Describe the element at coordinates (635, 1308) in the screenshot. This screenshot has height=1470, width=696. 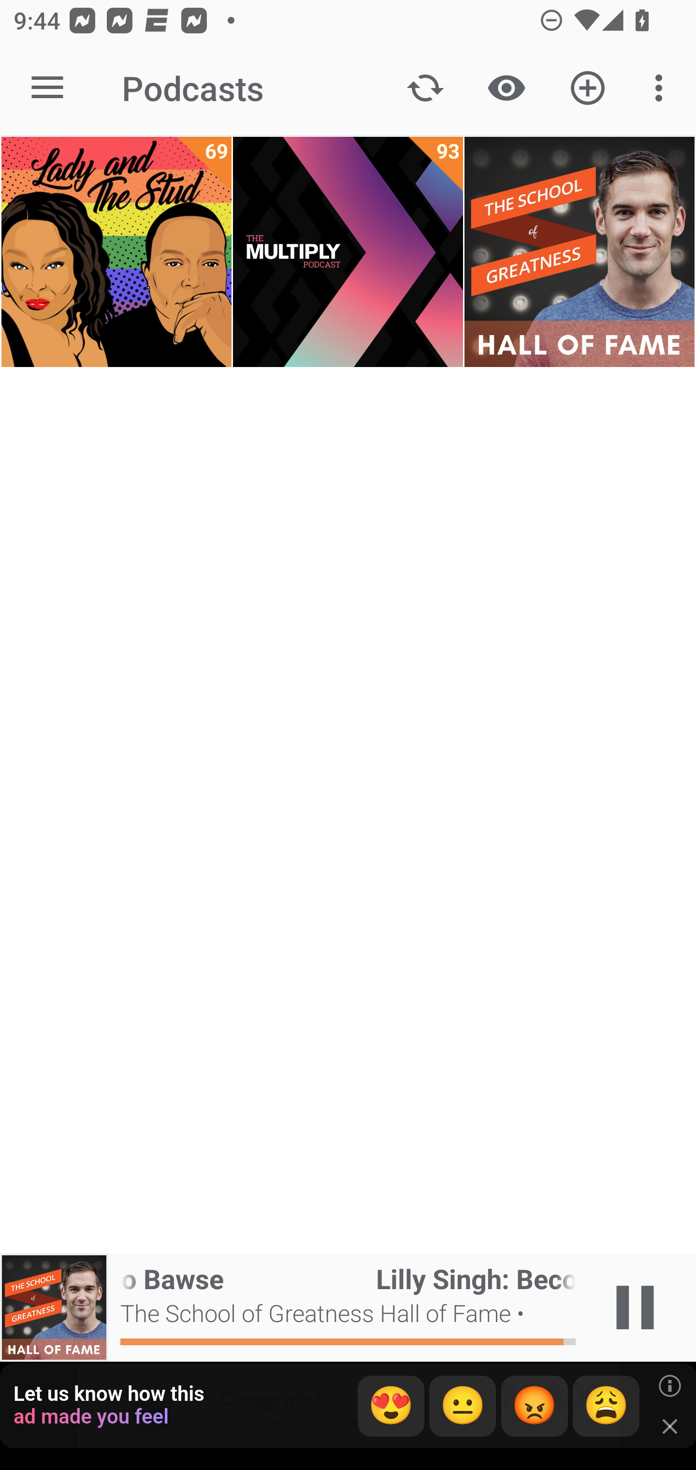
I see `Play / Pause` at that location.